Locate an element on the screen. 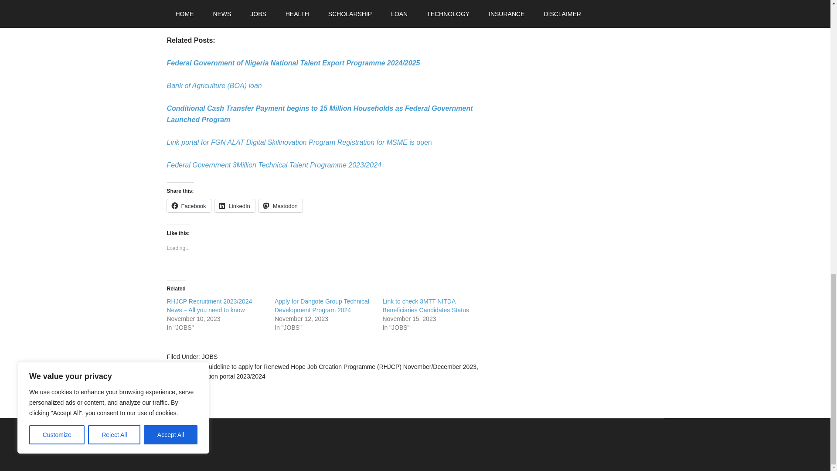 Image resolution: width=837 pixels, height=471 pixels. Click to share on Facebook is located at coordinates (188, 206).